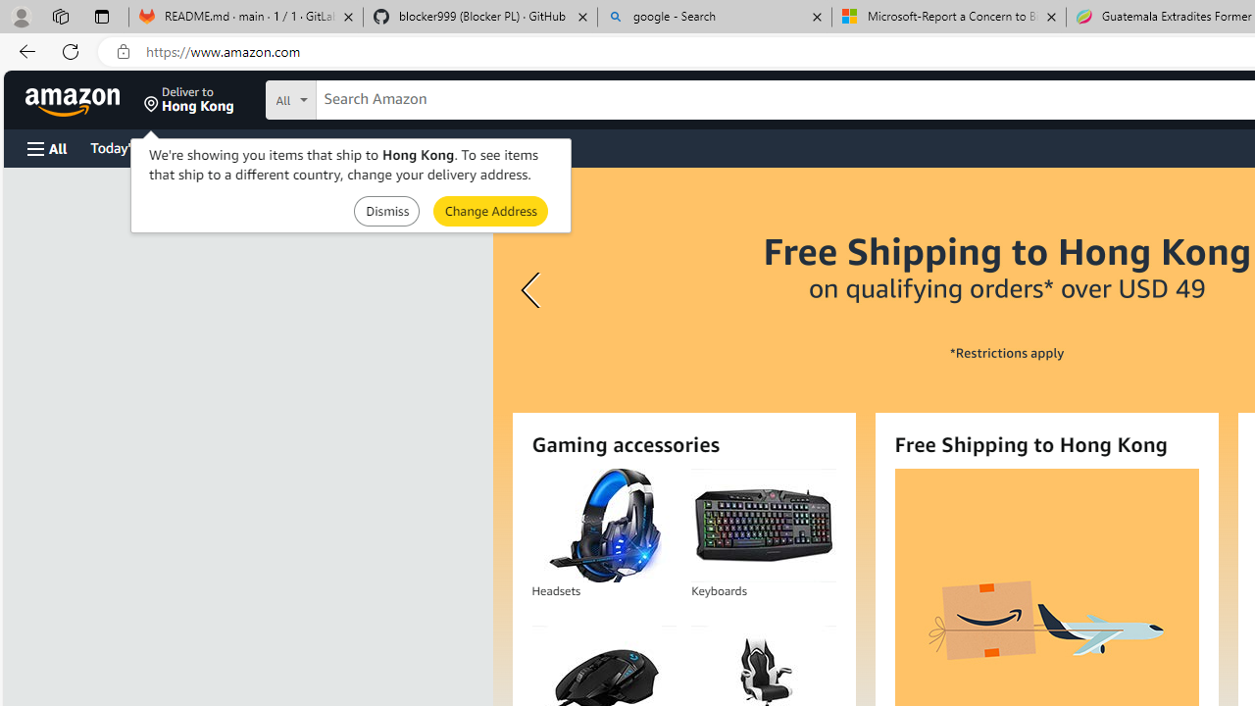 This screenshot has width=1255, height=706. Describe the element at coordinates (75, 100) in the screenshot. I see `Amazon` at that location.